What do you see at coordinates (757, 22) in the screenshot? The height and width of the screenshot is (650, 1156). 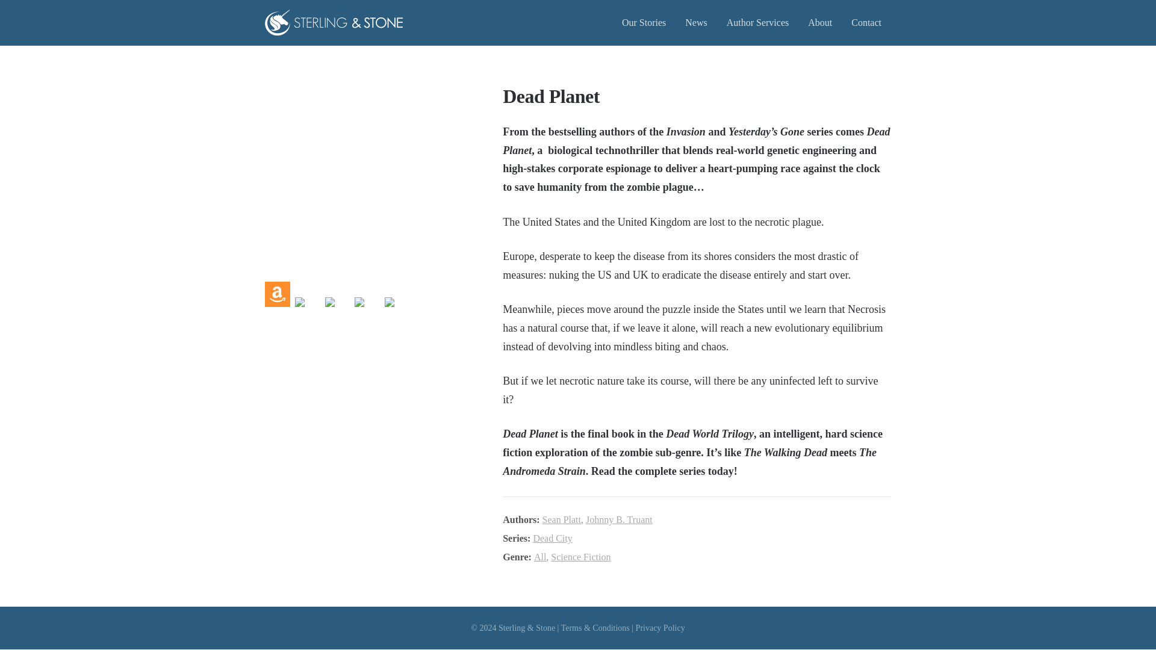 I see `Author Services` at bounding box center [757, 22].